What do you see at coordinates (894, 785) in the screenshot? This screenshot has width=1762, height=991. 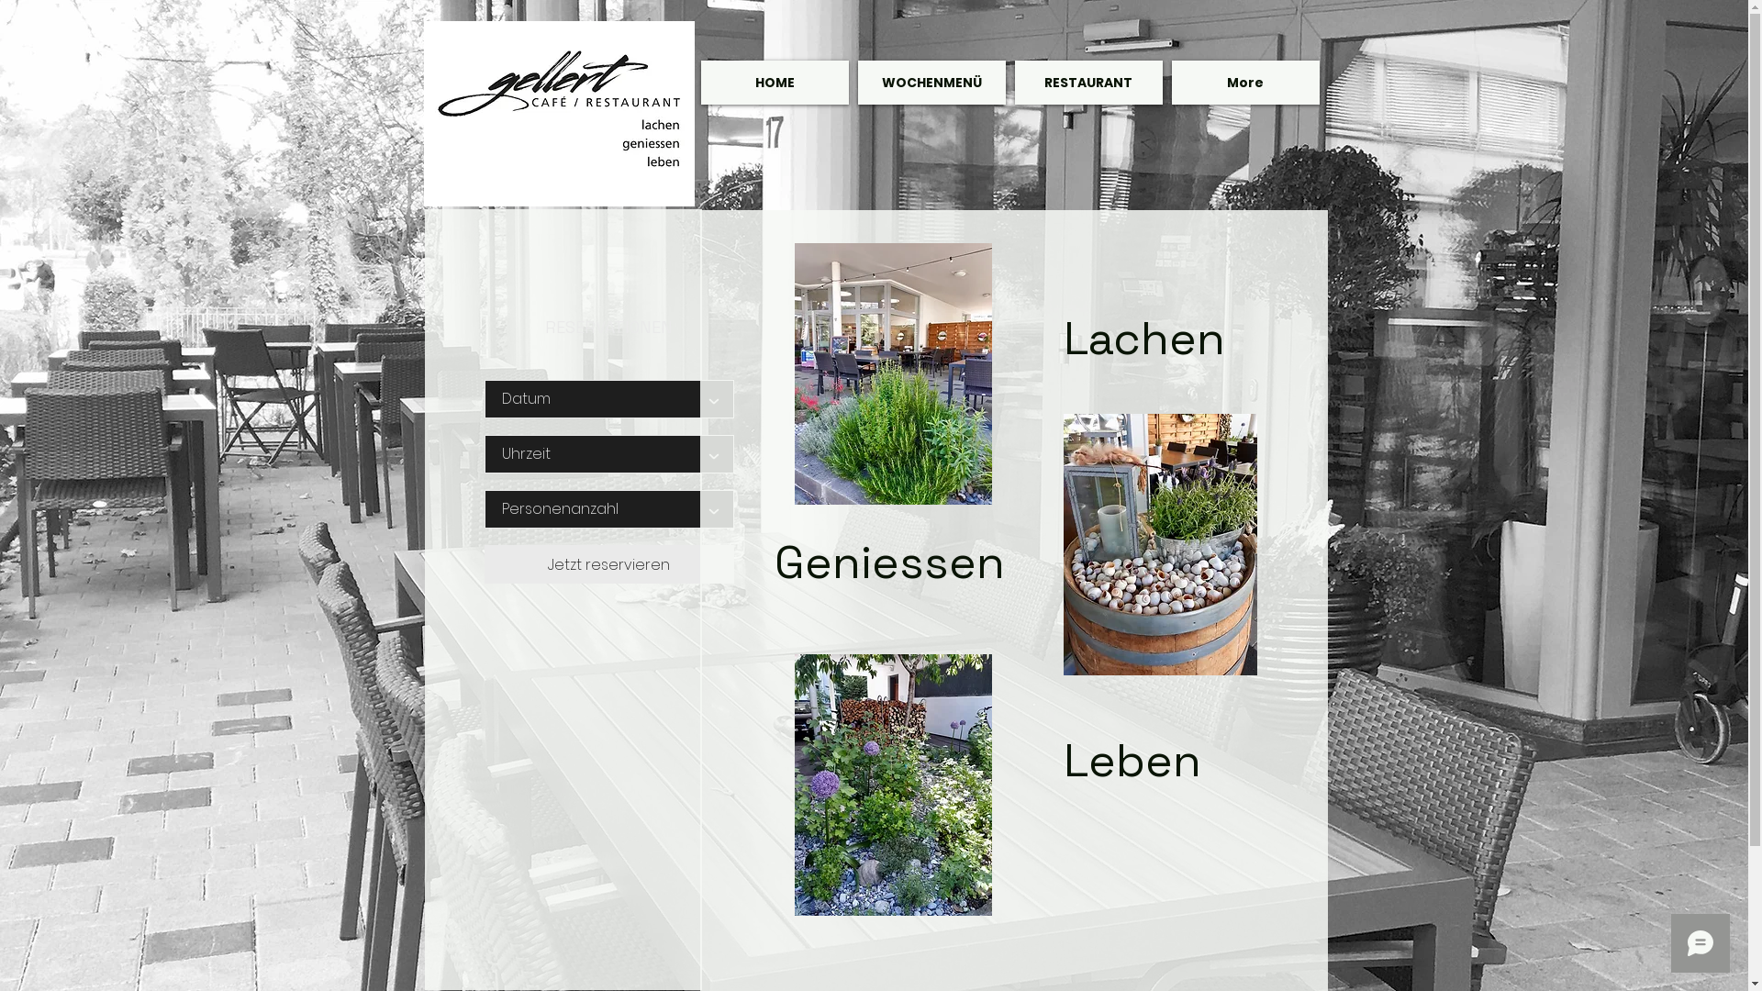 I see `511e0053-8b4d-4e5a-90d4-f1ce8ead62a9.JPG` at bounding box center [894, 785].